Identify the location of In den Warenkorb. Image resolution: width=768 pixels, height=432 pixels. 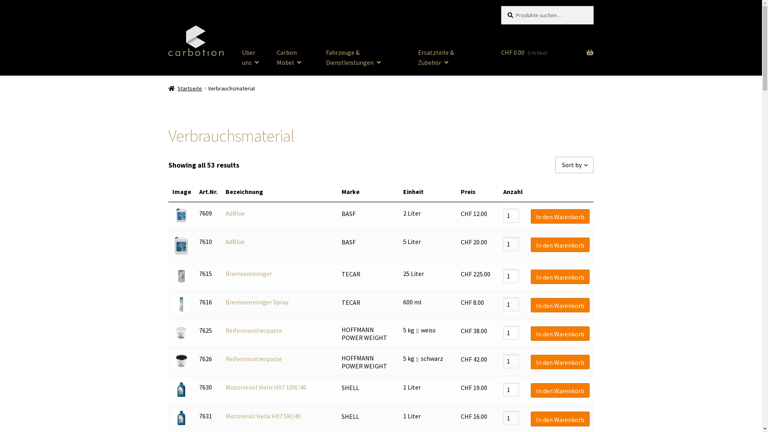
(560, 419).